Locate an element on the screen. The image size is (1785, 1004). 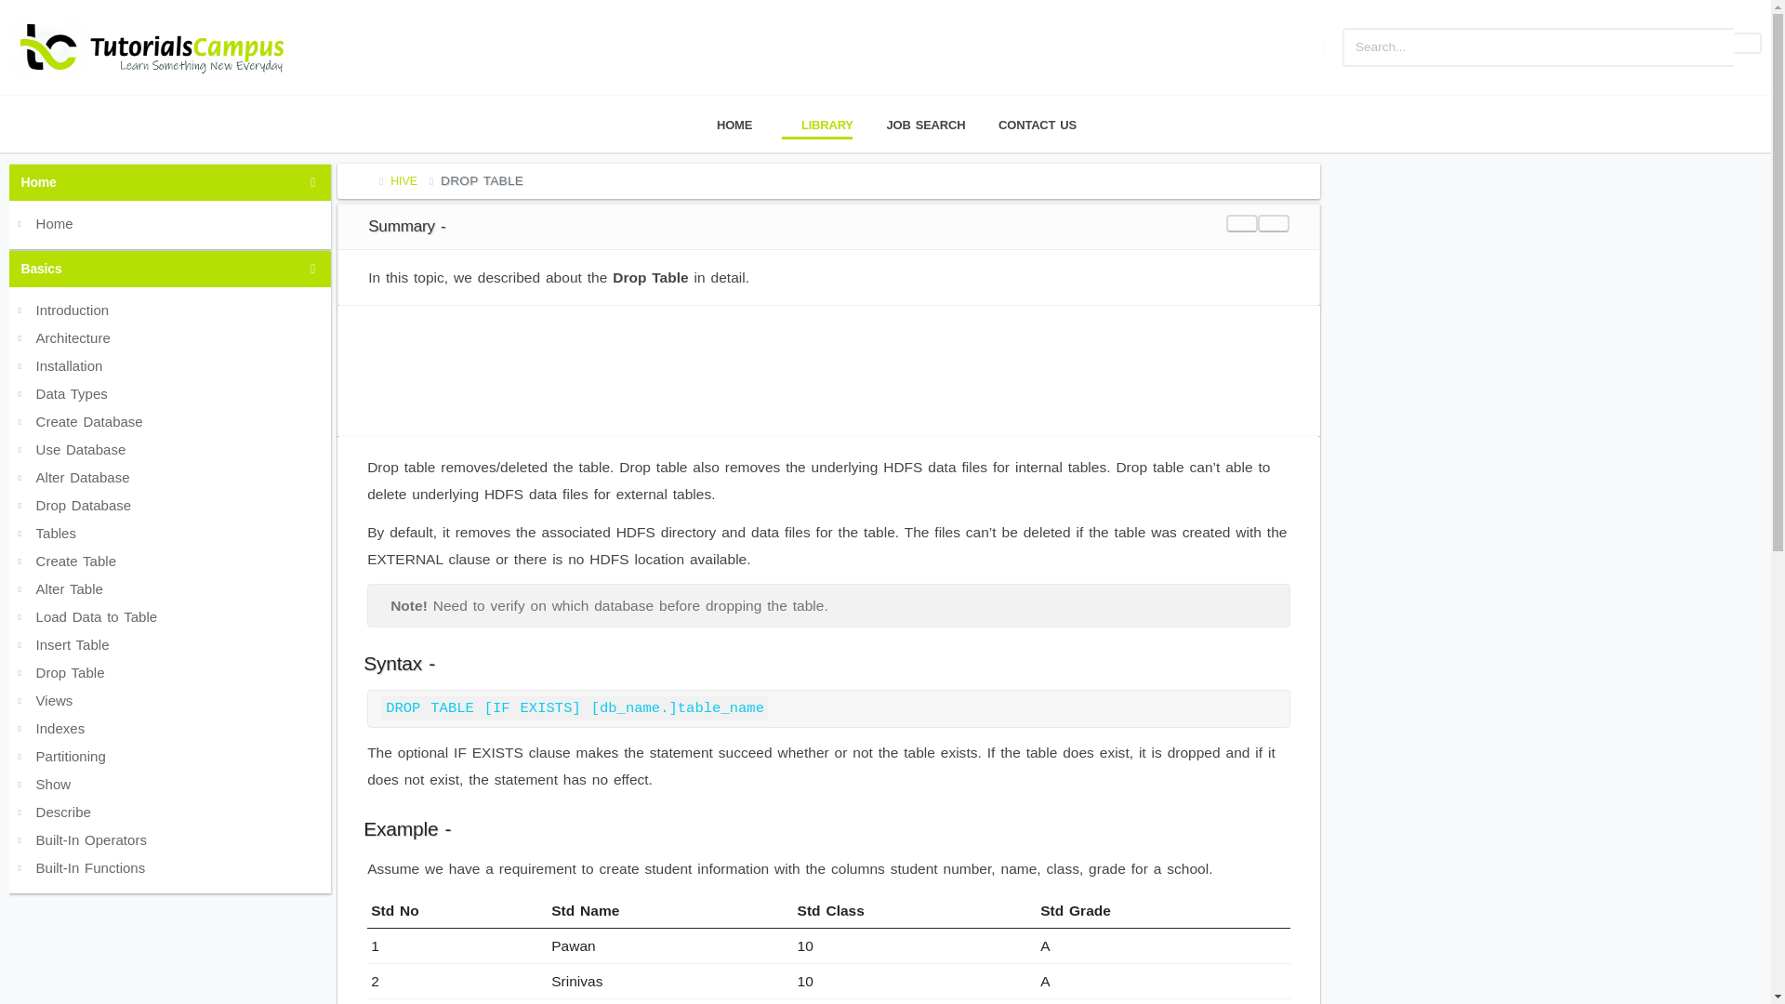
Built-In Functions is located at coordinates (170, 865).